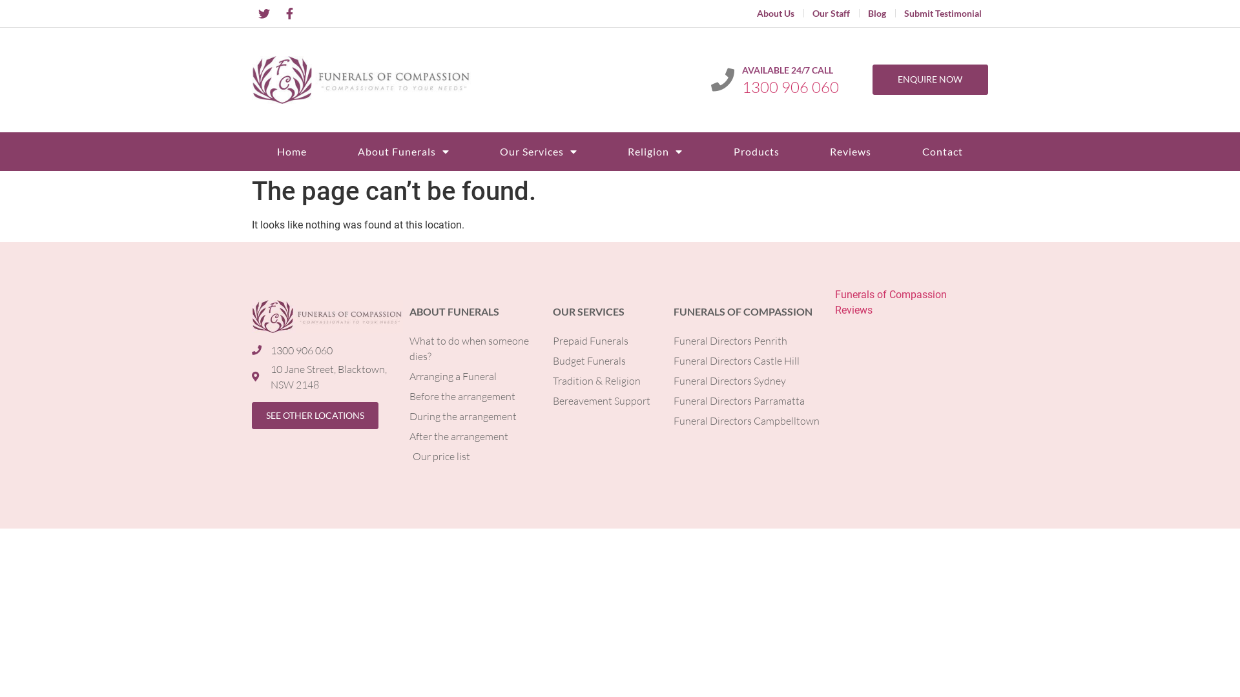  What do you see at coordinates (475, 348) in the screenshot?
I see `What to do when someone dies?` at bounding box center [475, 348].